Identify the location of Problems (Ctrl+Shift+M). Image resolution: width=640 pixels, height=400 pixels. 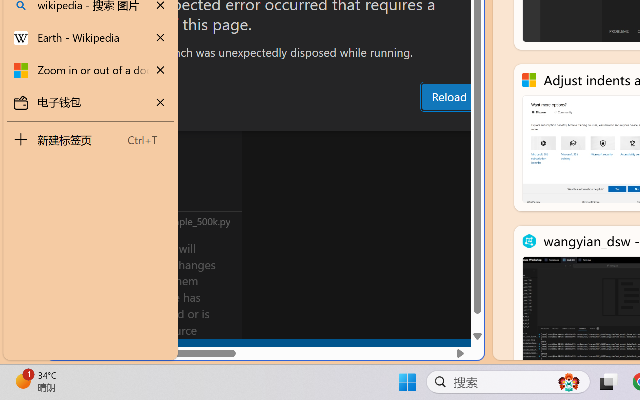
(284, 121).